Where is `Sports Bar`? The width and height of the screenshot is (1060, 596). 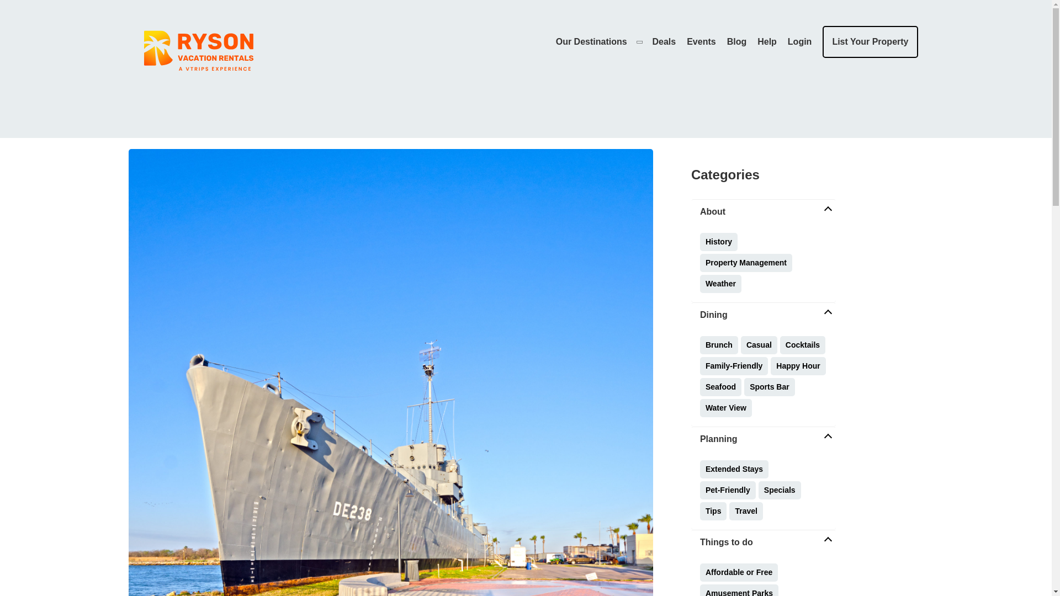
Sports Bar is located at coordinates (770, 387).